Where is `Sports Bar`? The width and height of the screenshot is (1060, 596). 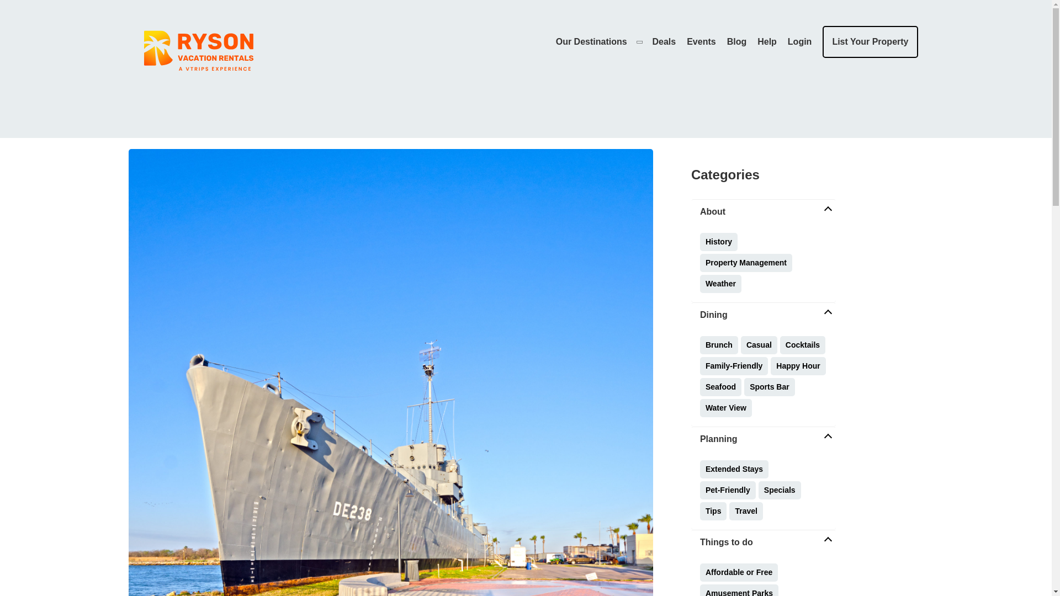
Sports Bar is located at coordinates (770, 387).